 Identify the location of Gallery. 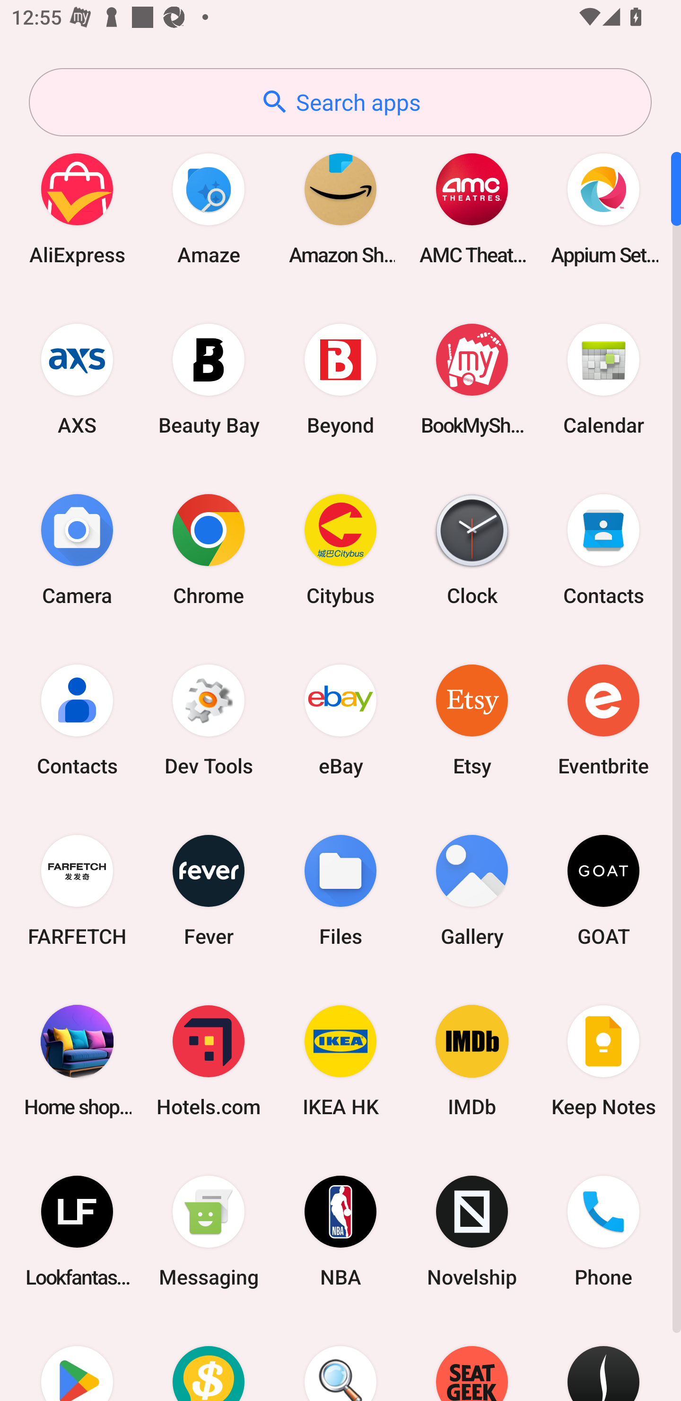
(472, 890).